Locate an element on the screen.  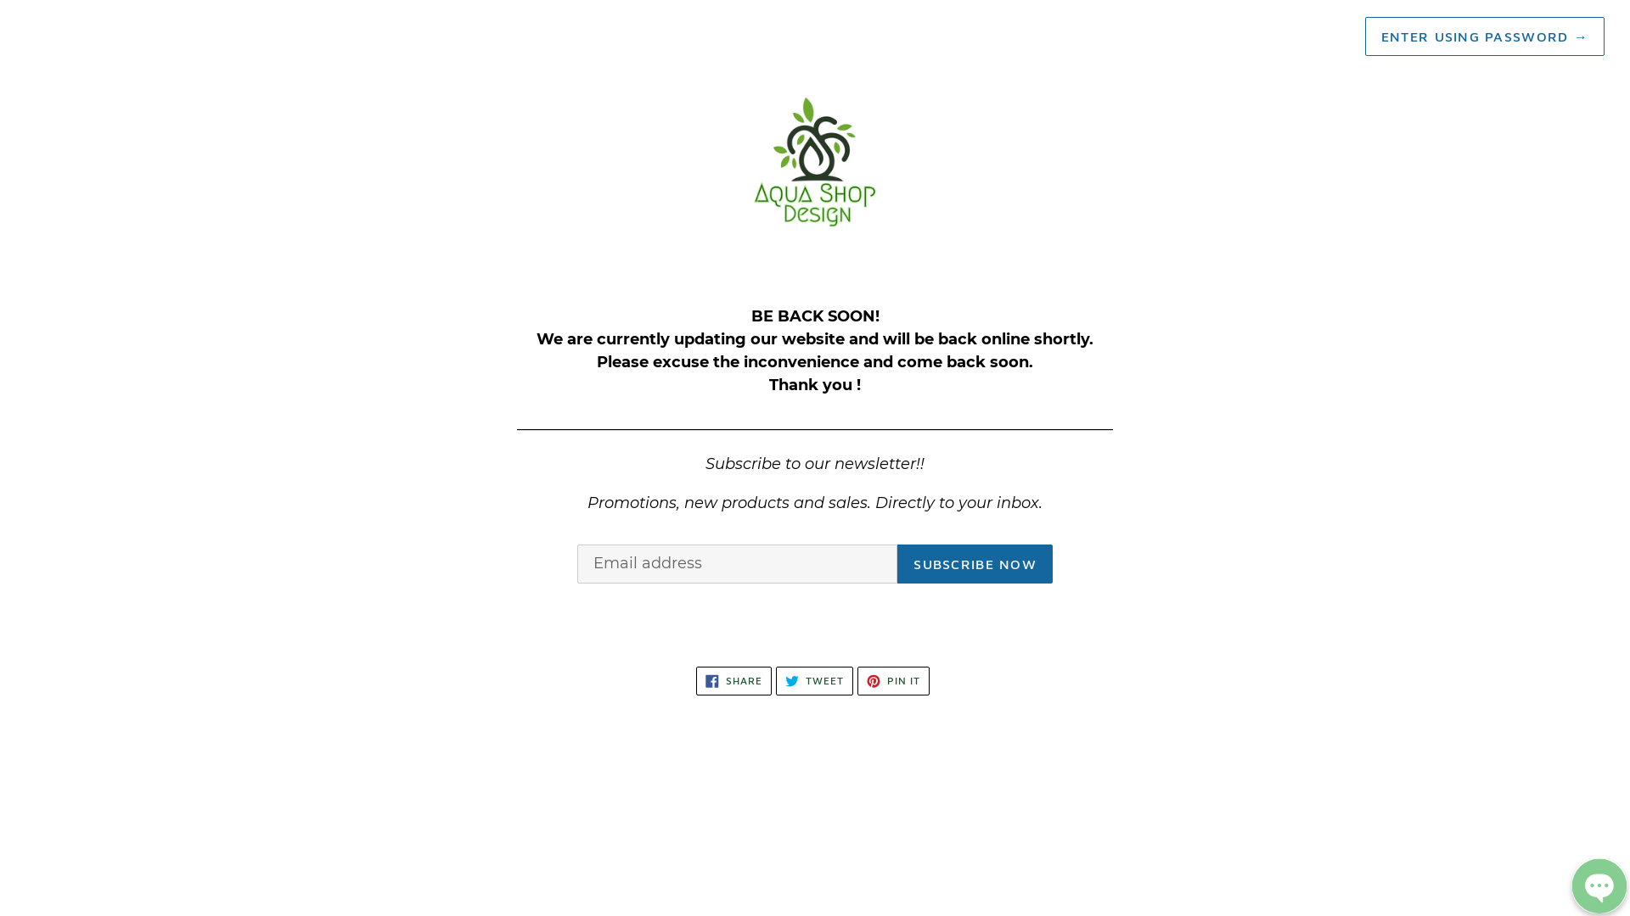
SHARE
SHARE ON FACEBOOK is located at coordinates (733, 681).